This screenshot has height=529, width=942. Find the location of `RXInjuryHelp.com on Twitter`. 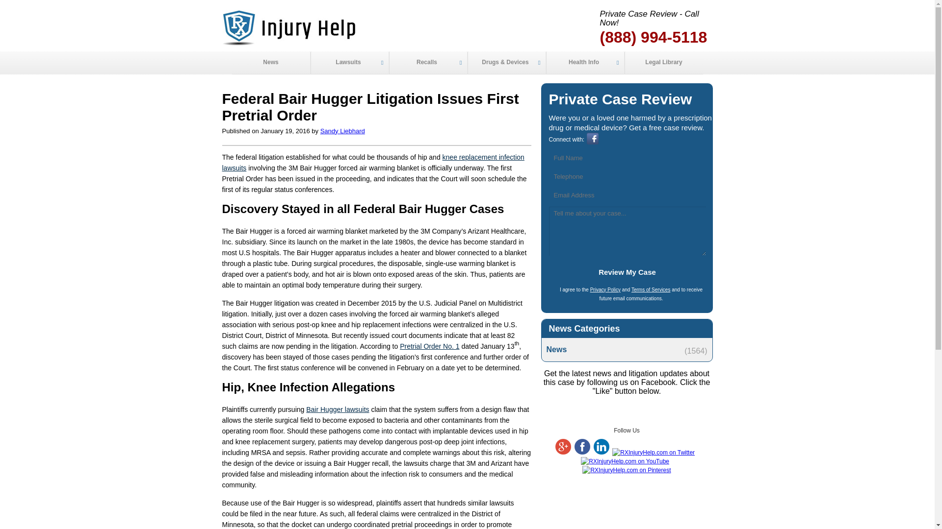

RXInjuryHelp.com on Twitter is located at coordinates (654, 452).